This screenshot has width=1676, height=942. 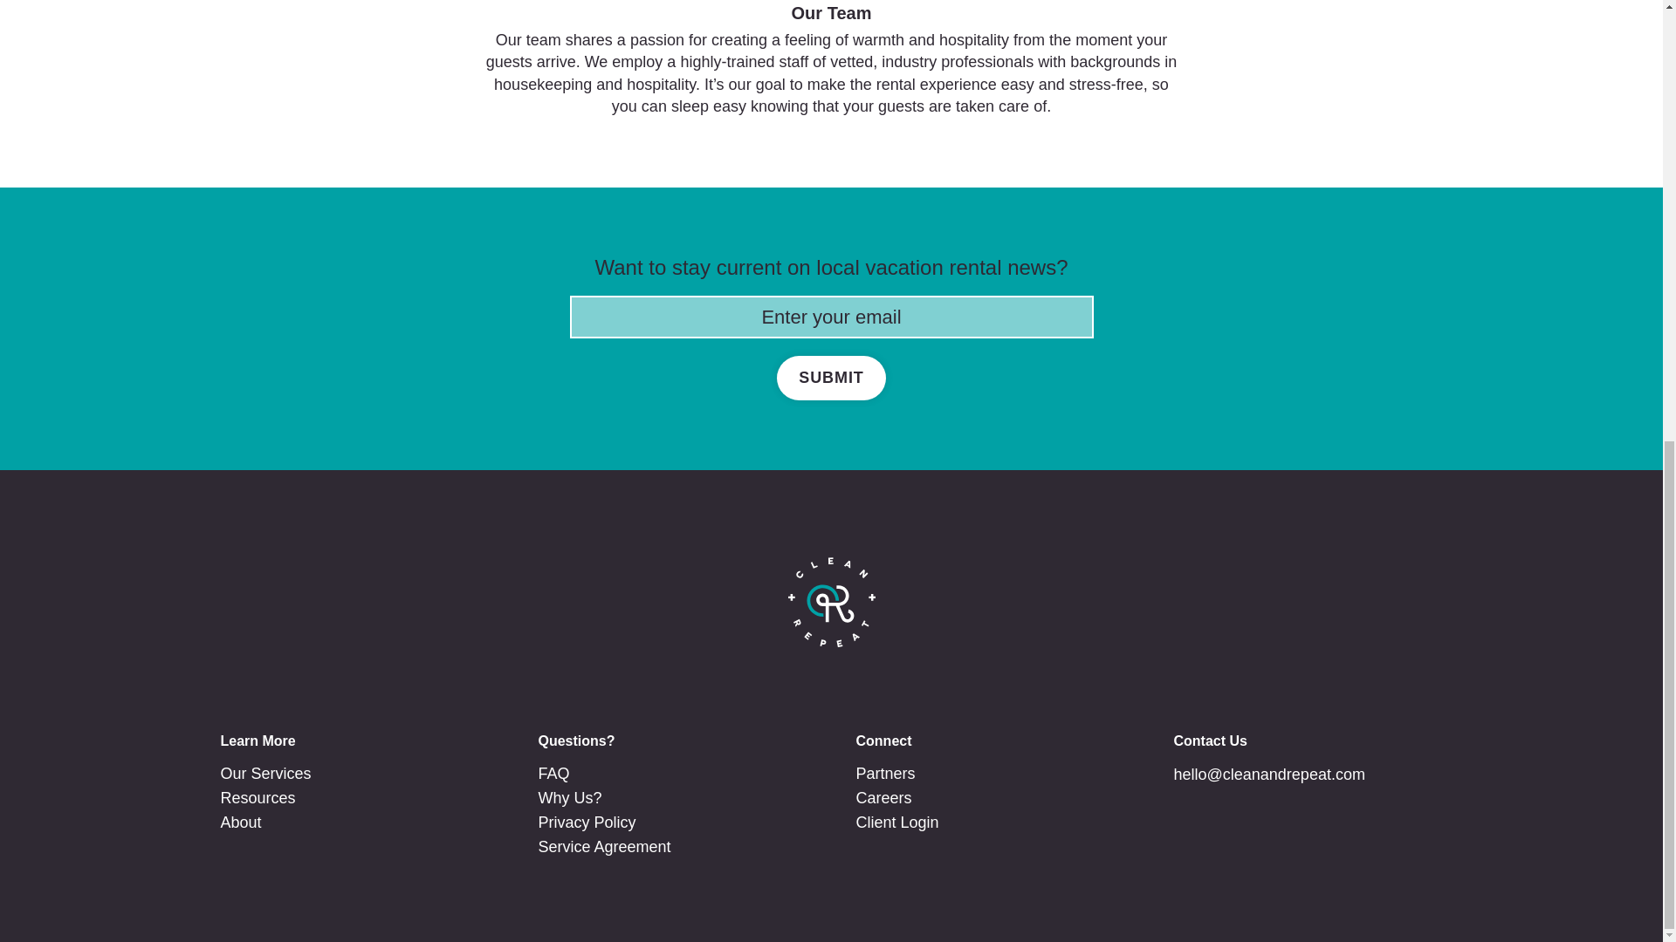 What do you see at coordinates (264, 774) in the screenshot?
I see `Our Services` at bounding box center [264, 774].